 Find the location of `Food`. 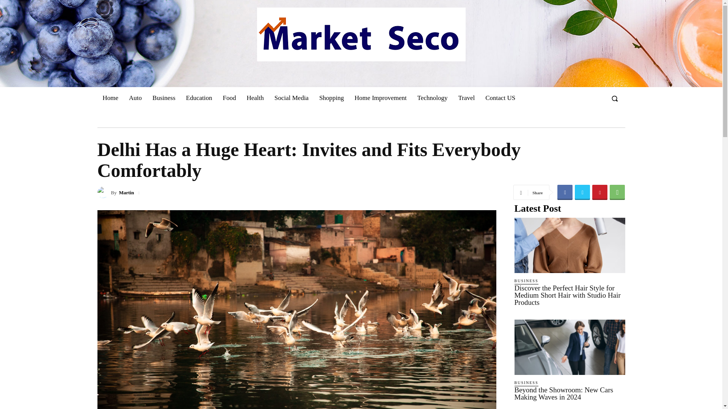

Food is located at coordinates (229, 98).